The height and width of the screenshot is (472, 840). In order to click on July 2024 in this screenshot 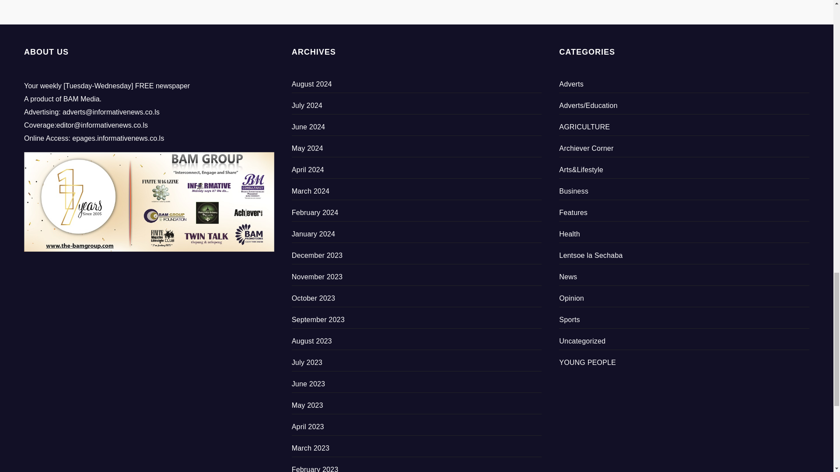, I will do `click(307, 105)`.